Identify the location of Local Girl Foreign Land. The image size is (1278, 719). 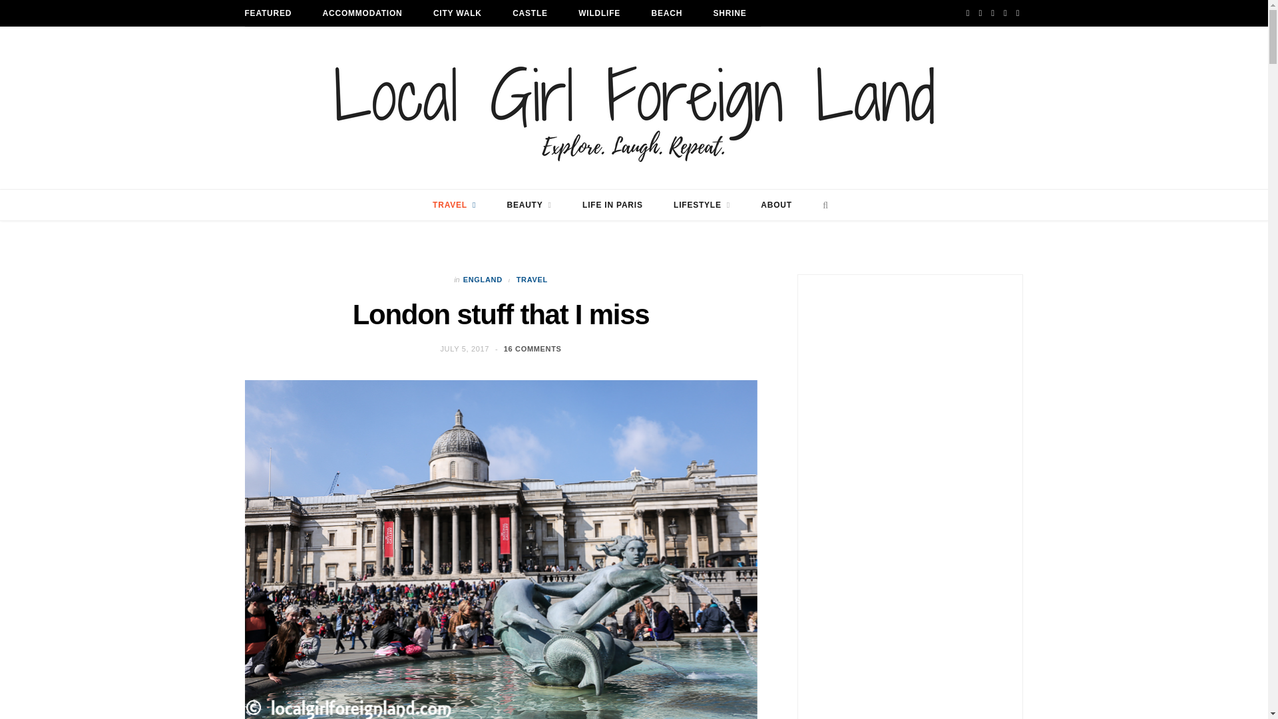
(633, 108).